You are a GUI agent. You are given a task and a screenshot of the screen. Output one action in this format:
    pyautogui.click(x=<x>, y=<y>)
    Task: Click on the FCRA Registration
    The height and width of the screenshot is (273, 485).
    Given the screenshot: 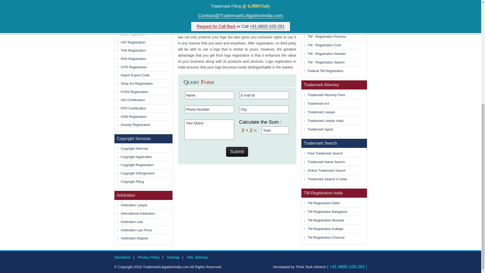 What is the action you would take?
    pyautogui.click(x=134, y=92)
    